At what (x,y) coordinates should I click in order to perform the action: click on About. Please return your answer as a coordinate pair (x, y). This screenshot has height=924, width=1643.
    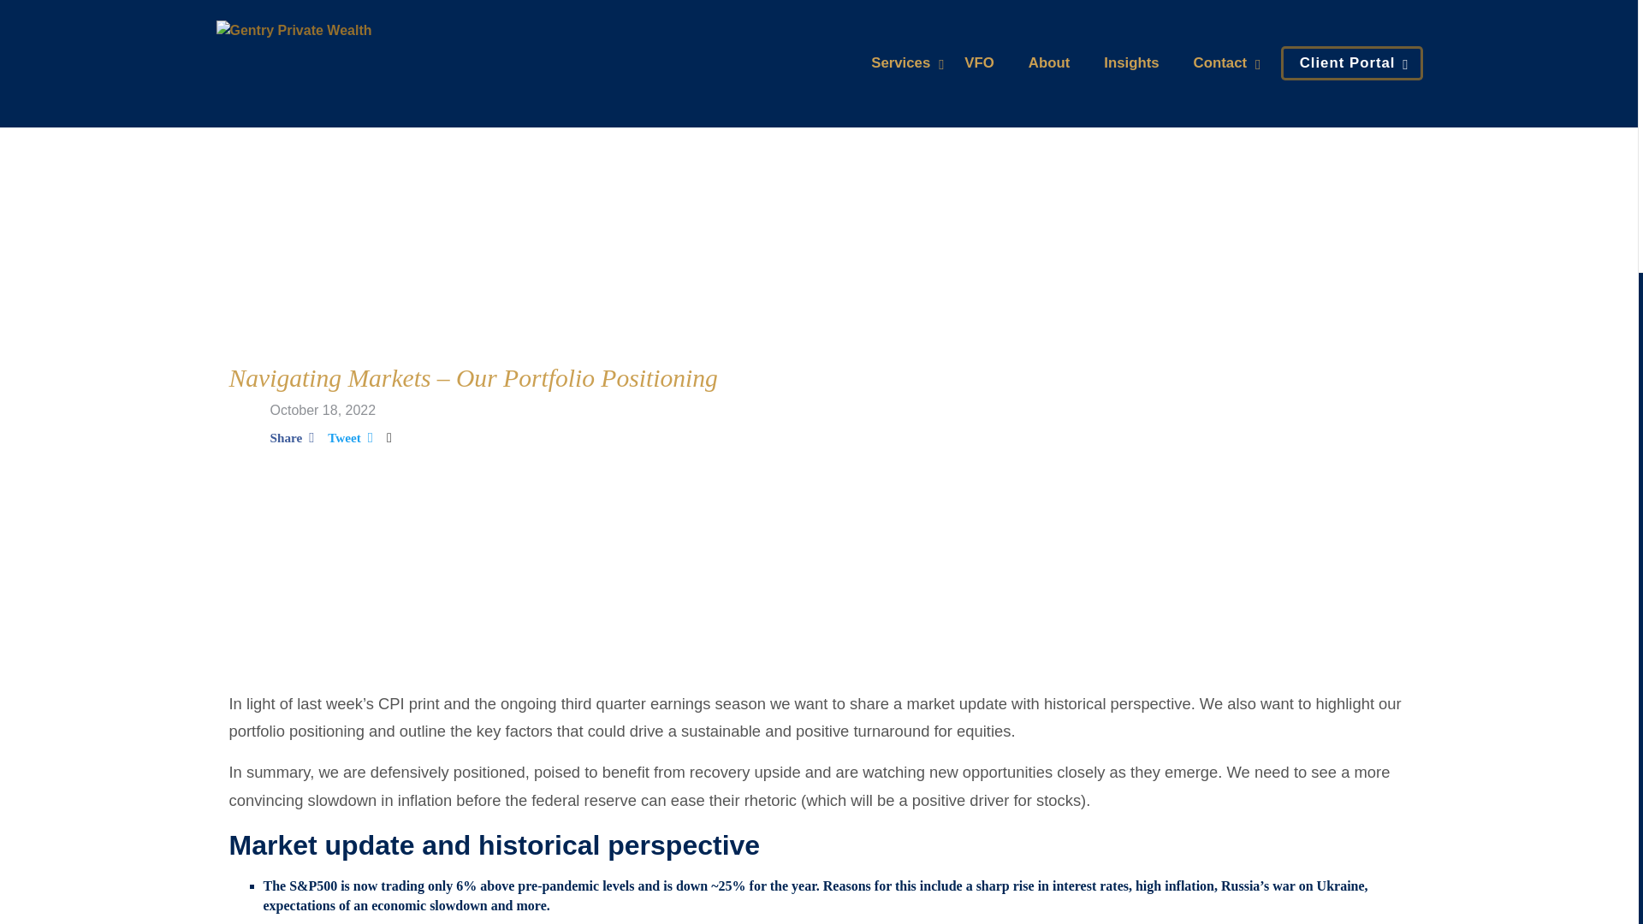
    Looking at the image, I should click on (1048, 62).